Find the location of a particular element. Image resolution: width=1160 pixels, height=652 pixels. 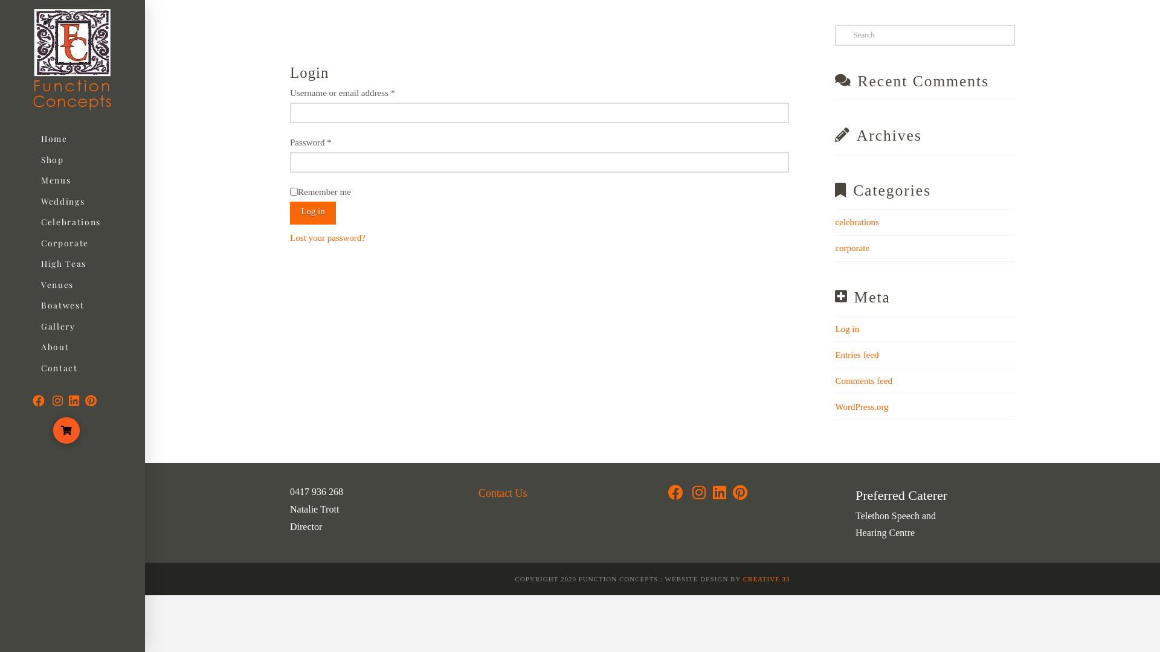

Lost your password? is located at coordinates (327, 238).